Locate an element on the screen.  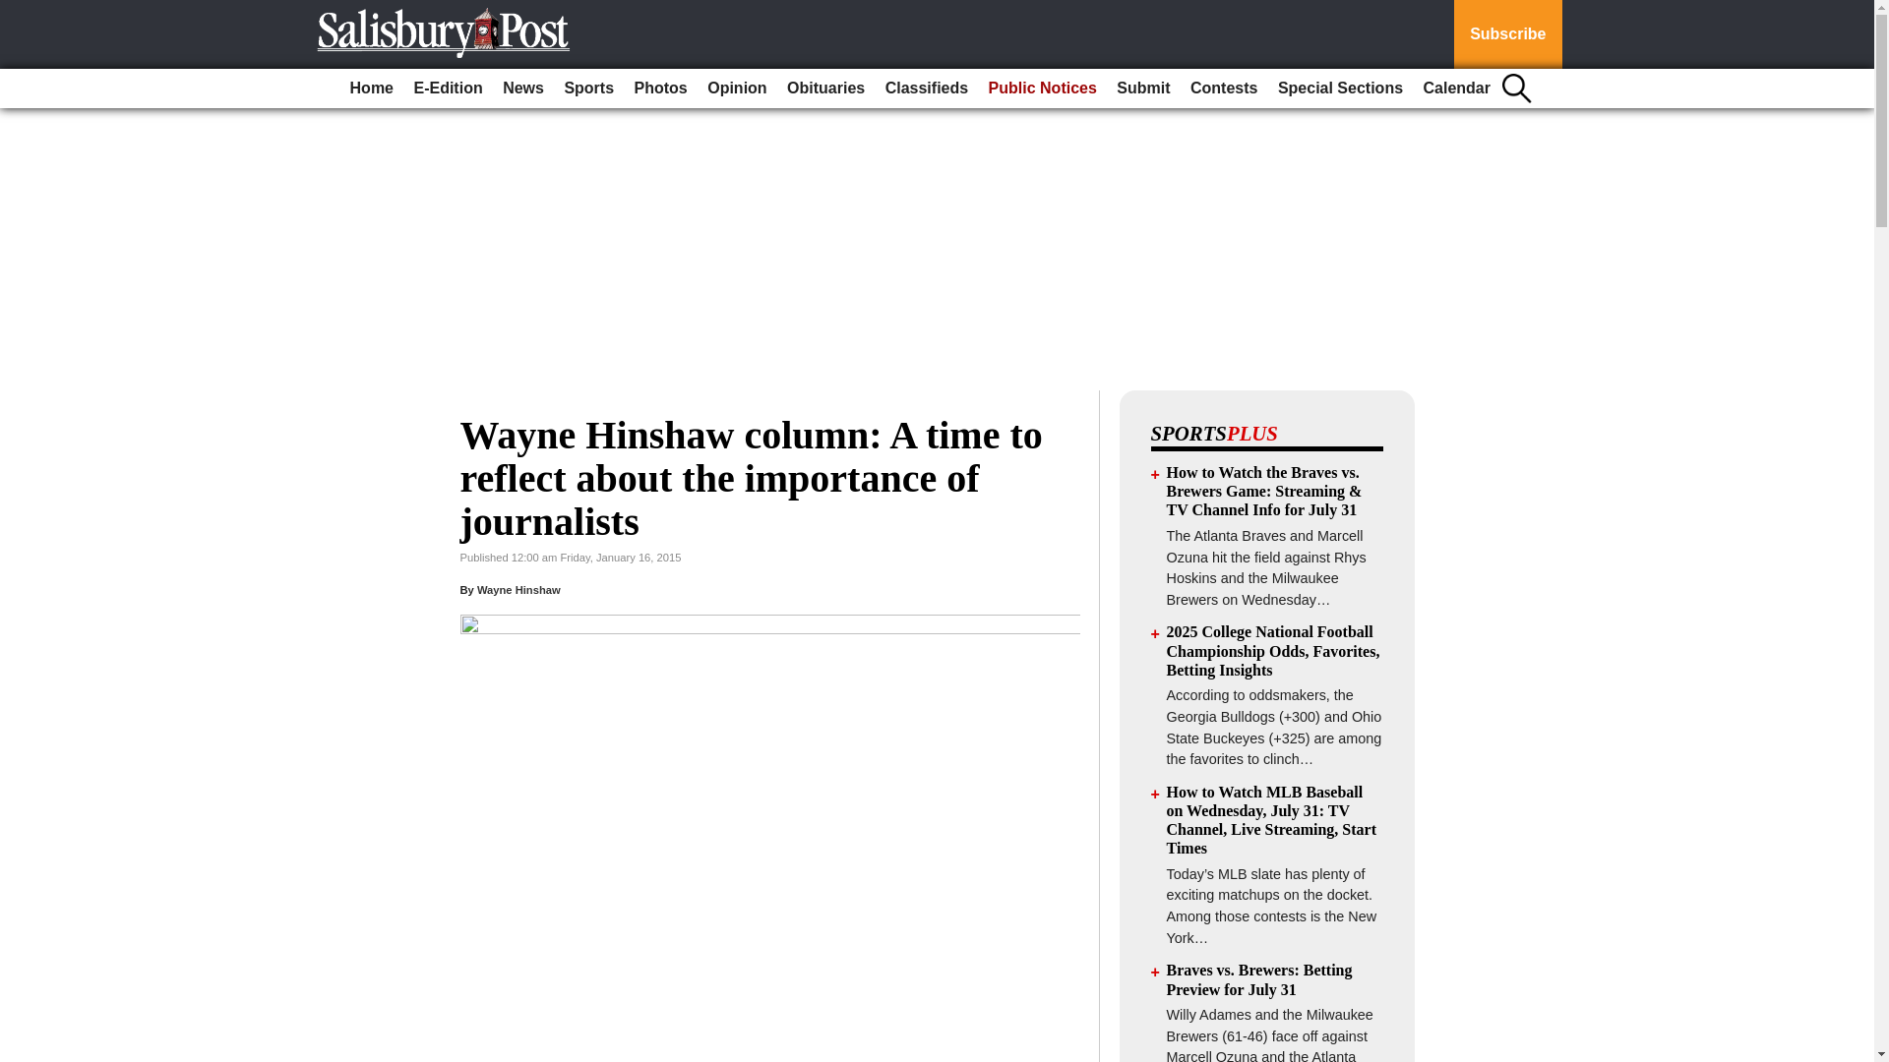
Submit is located at coordinates (1143, 88).